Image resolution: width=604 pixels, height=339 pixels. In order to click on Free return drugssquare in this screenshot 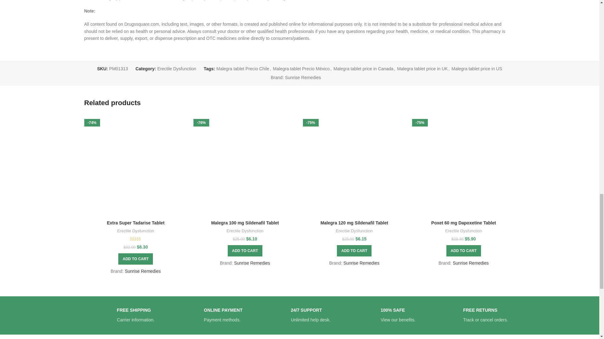, I will do `click(449, 315)`.